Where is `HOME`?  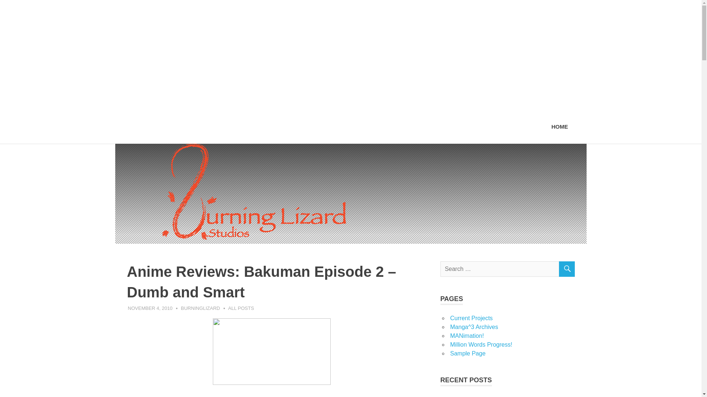 HOME is located at coordinates (560, 127).